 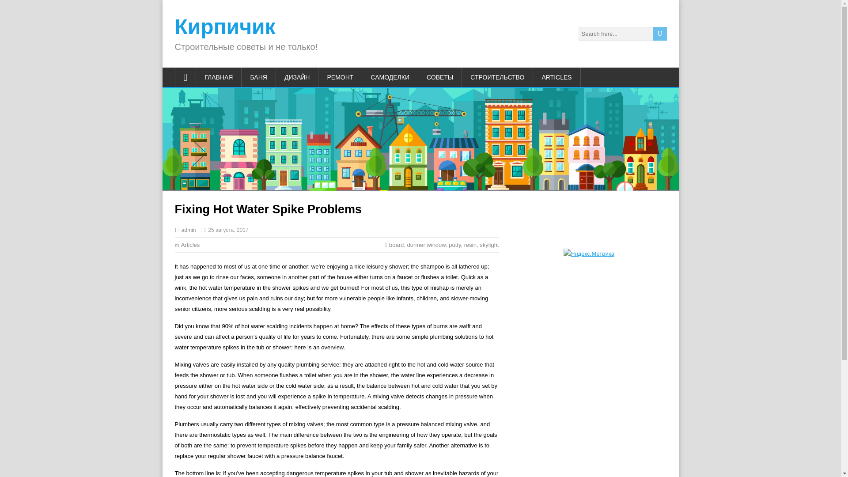 I want to click on putty, so click(x=454, y=245).